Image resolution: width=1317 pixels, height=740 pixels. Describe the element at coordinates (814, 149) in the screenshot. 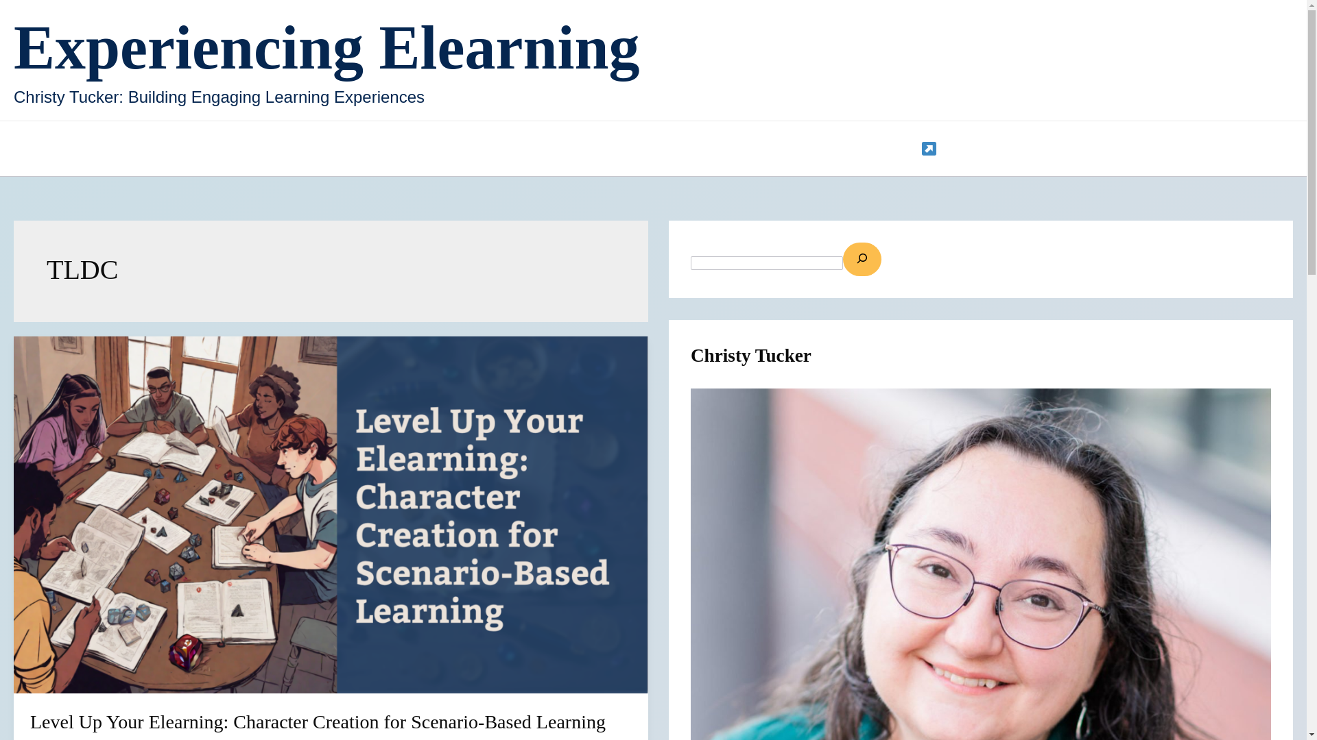

I see `Hire Me` at that location.